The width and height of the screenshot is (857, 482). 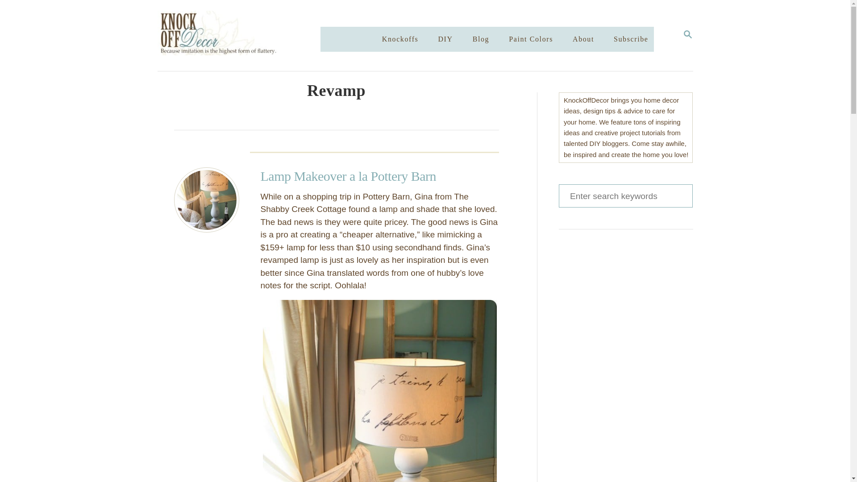 I want to click on KnockOffDecor.com, so click(x=247, y=35).